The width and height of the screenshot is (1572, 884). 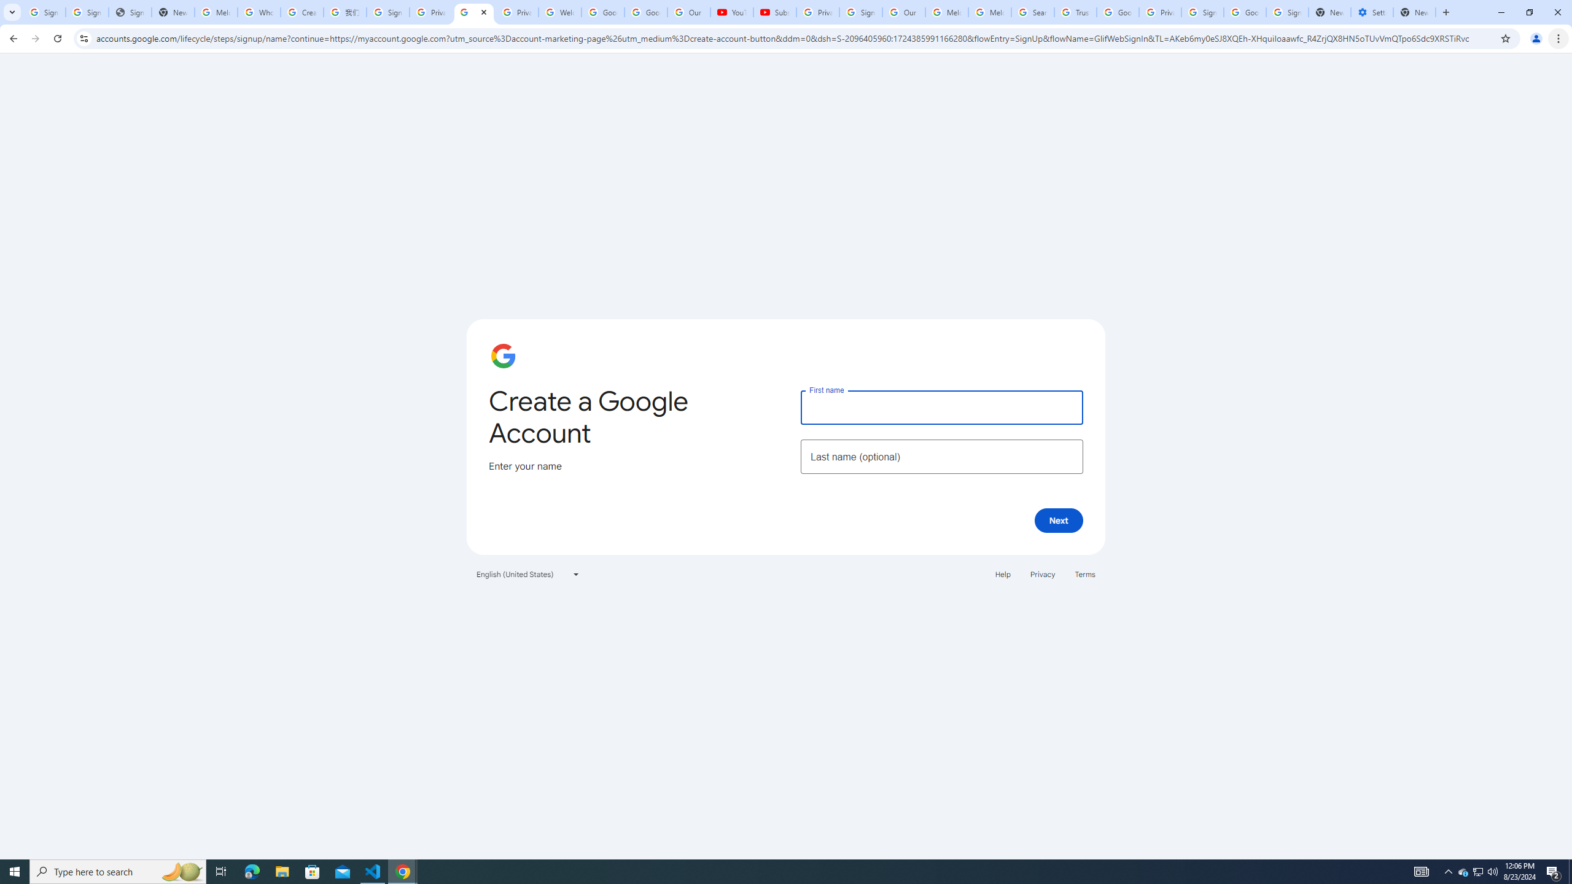 I want to click on Create your Google Account, so click(x=302, y=12).